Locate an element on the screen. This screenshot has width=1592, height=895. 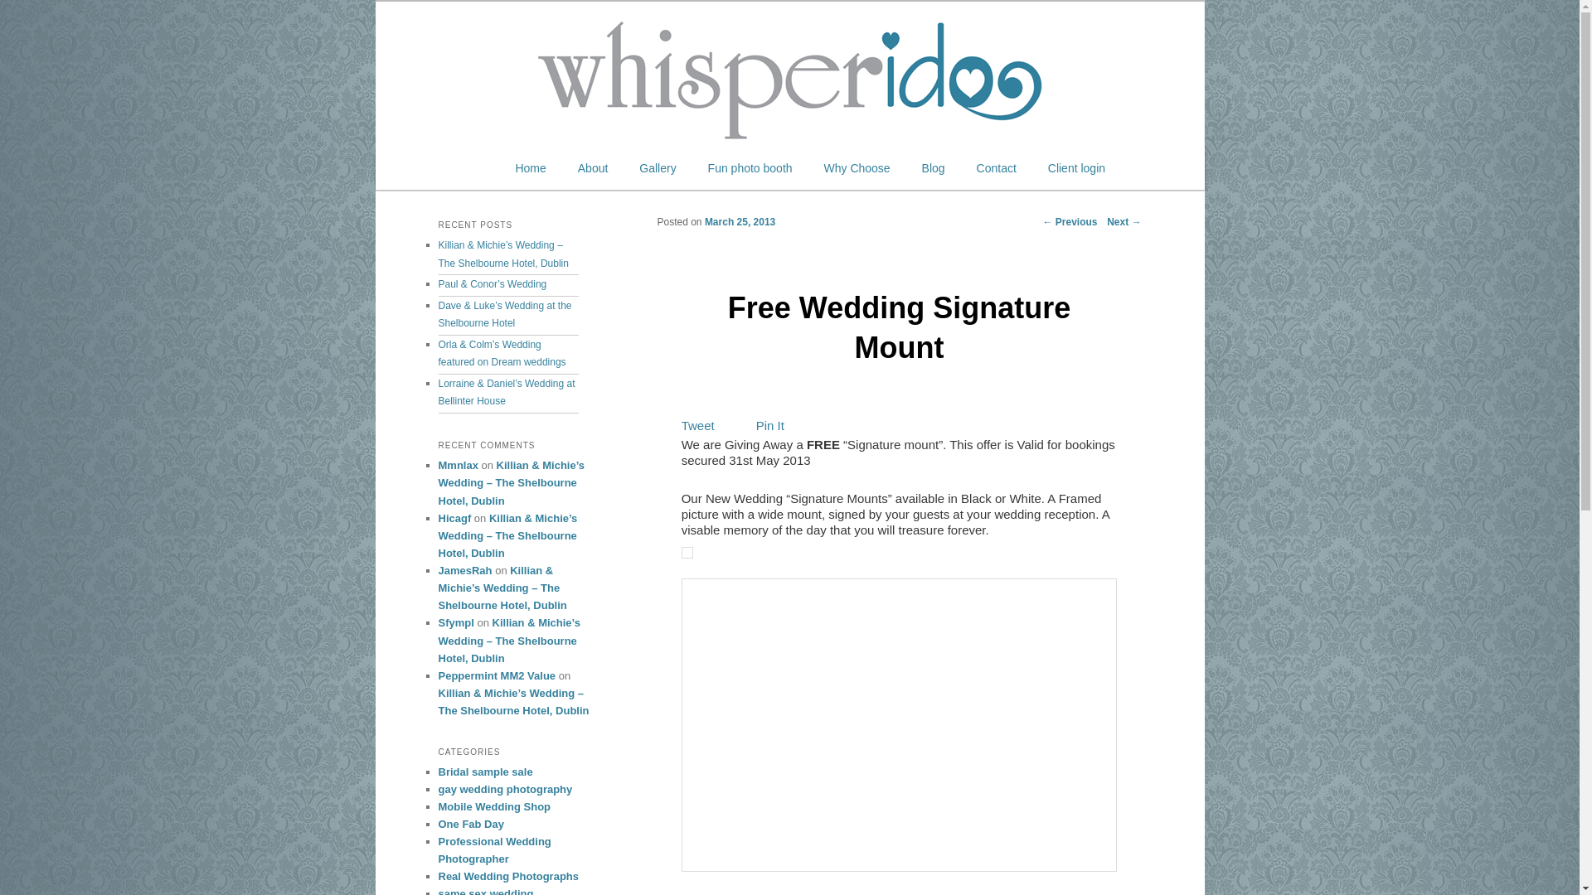
About is located at coordinates (592, 168).